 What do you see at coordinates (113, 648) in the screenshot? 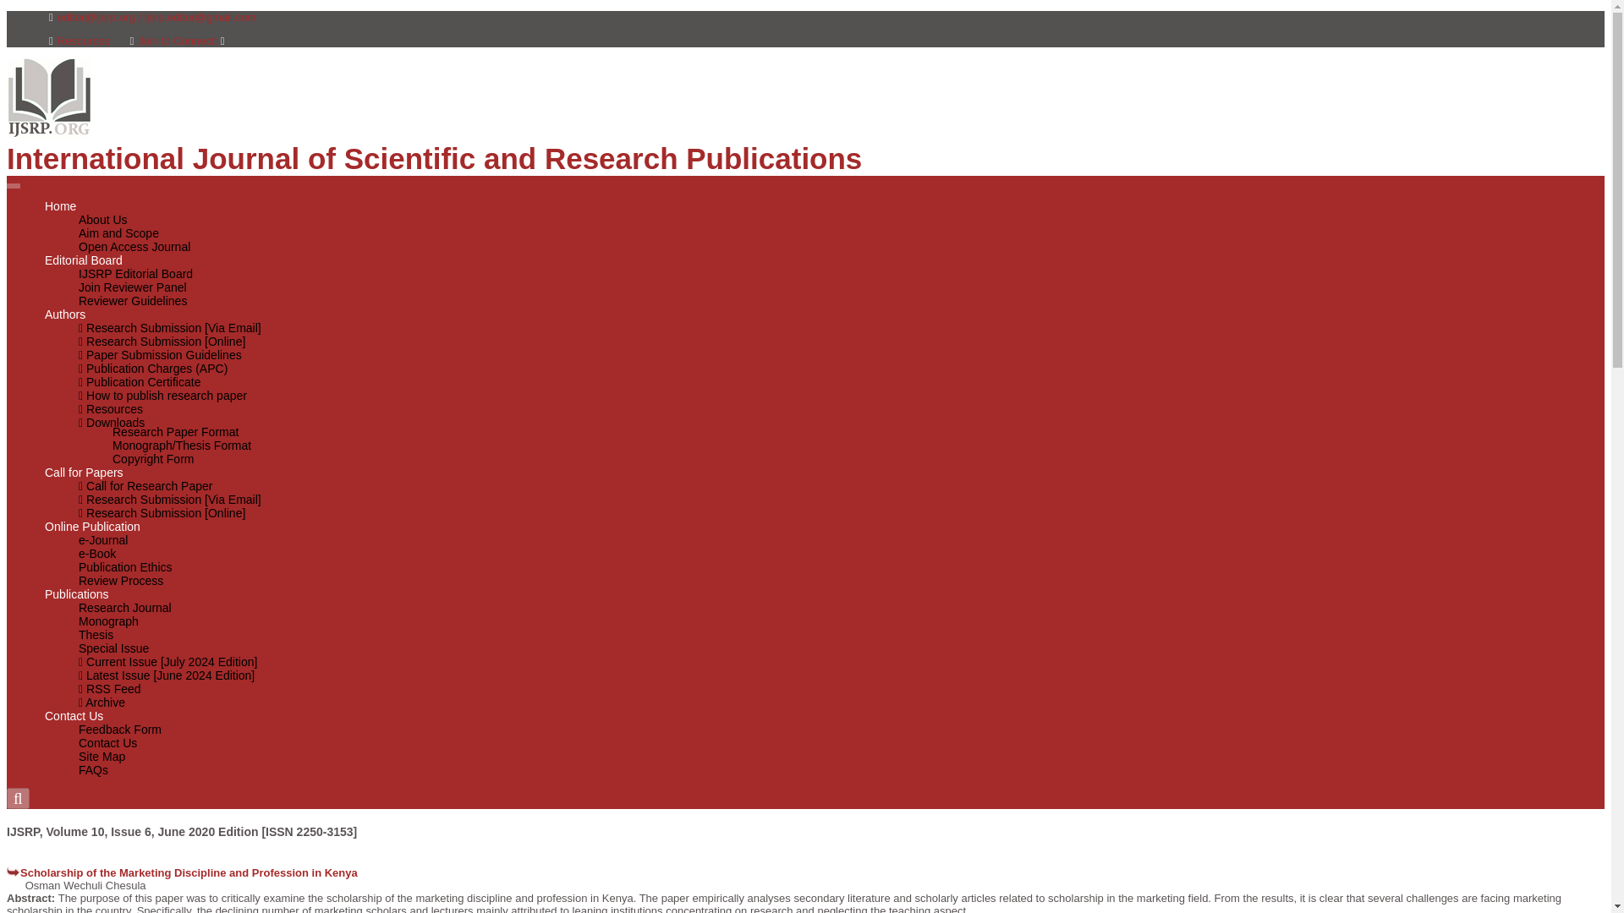
I see `Special Issue` at bounding box center [113, 648].